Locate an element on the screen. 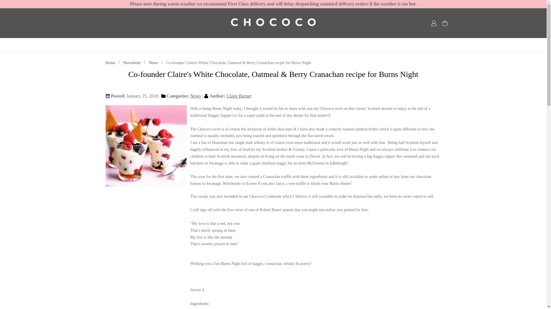  News is located at coordinates (154, 62).